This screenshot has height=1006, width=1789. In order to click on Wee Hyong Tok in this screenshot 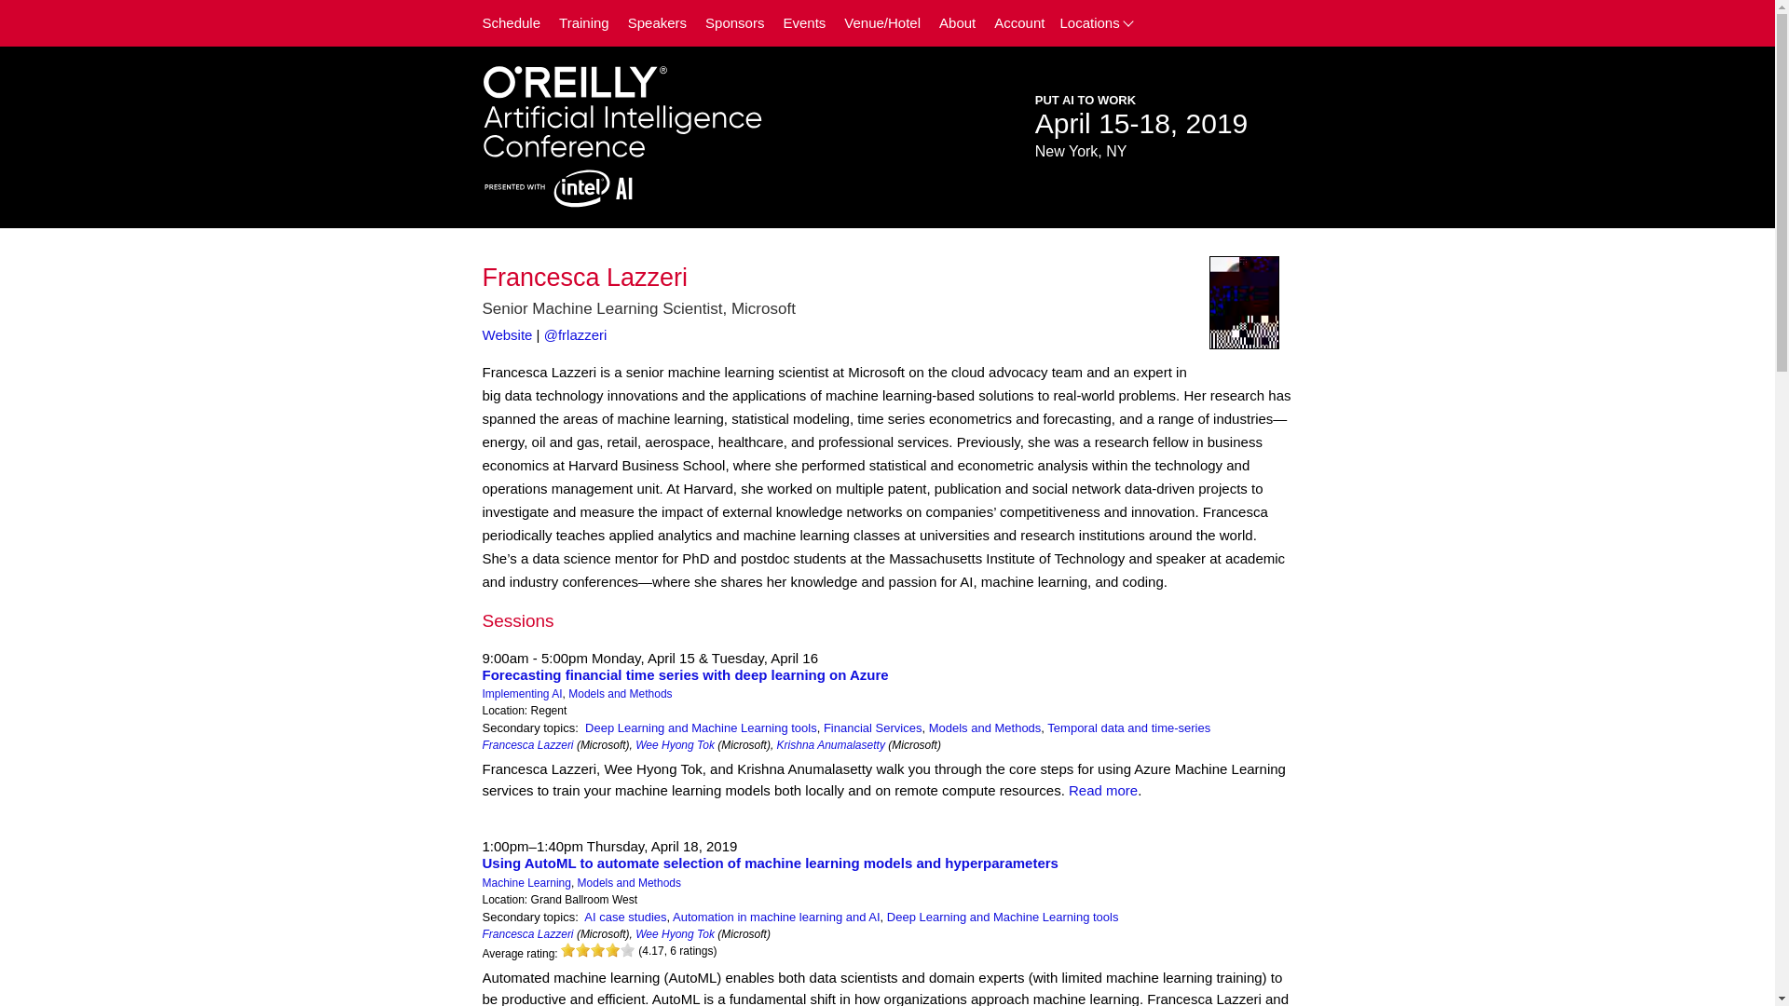, I will do `click(675, 933)`.